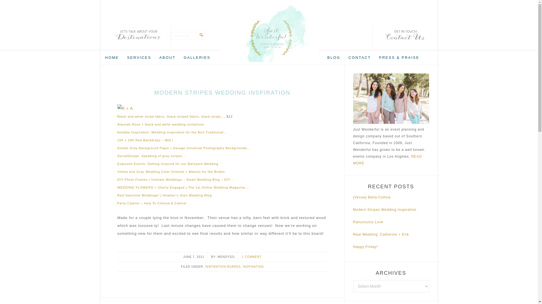  Describe the element at coordinates (334, 58) in the screenshot. I see `BLOG` at that location.